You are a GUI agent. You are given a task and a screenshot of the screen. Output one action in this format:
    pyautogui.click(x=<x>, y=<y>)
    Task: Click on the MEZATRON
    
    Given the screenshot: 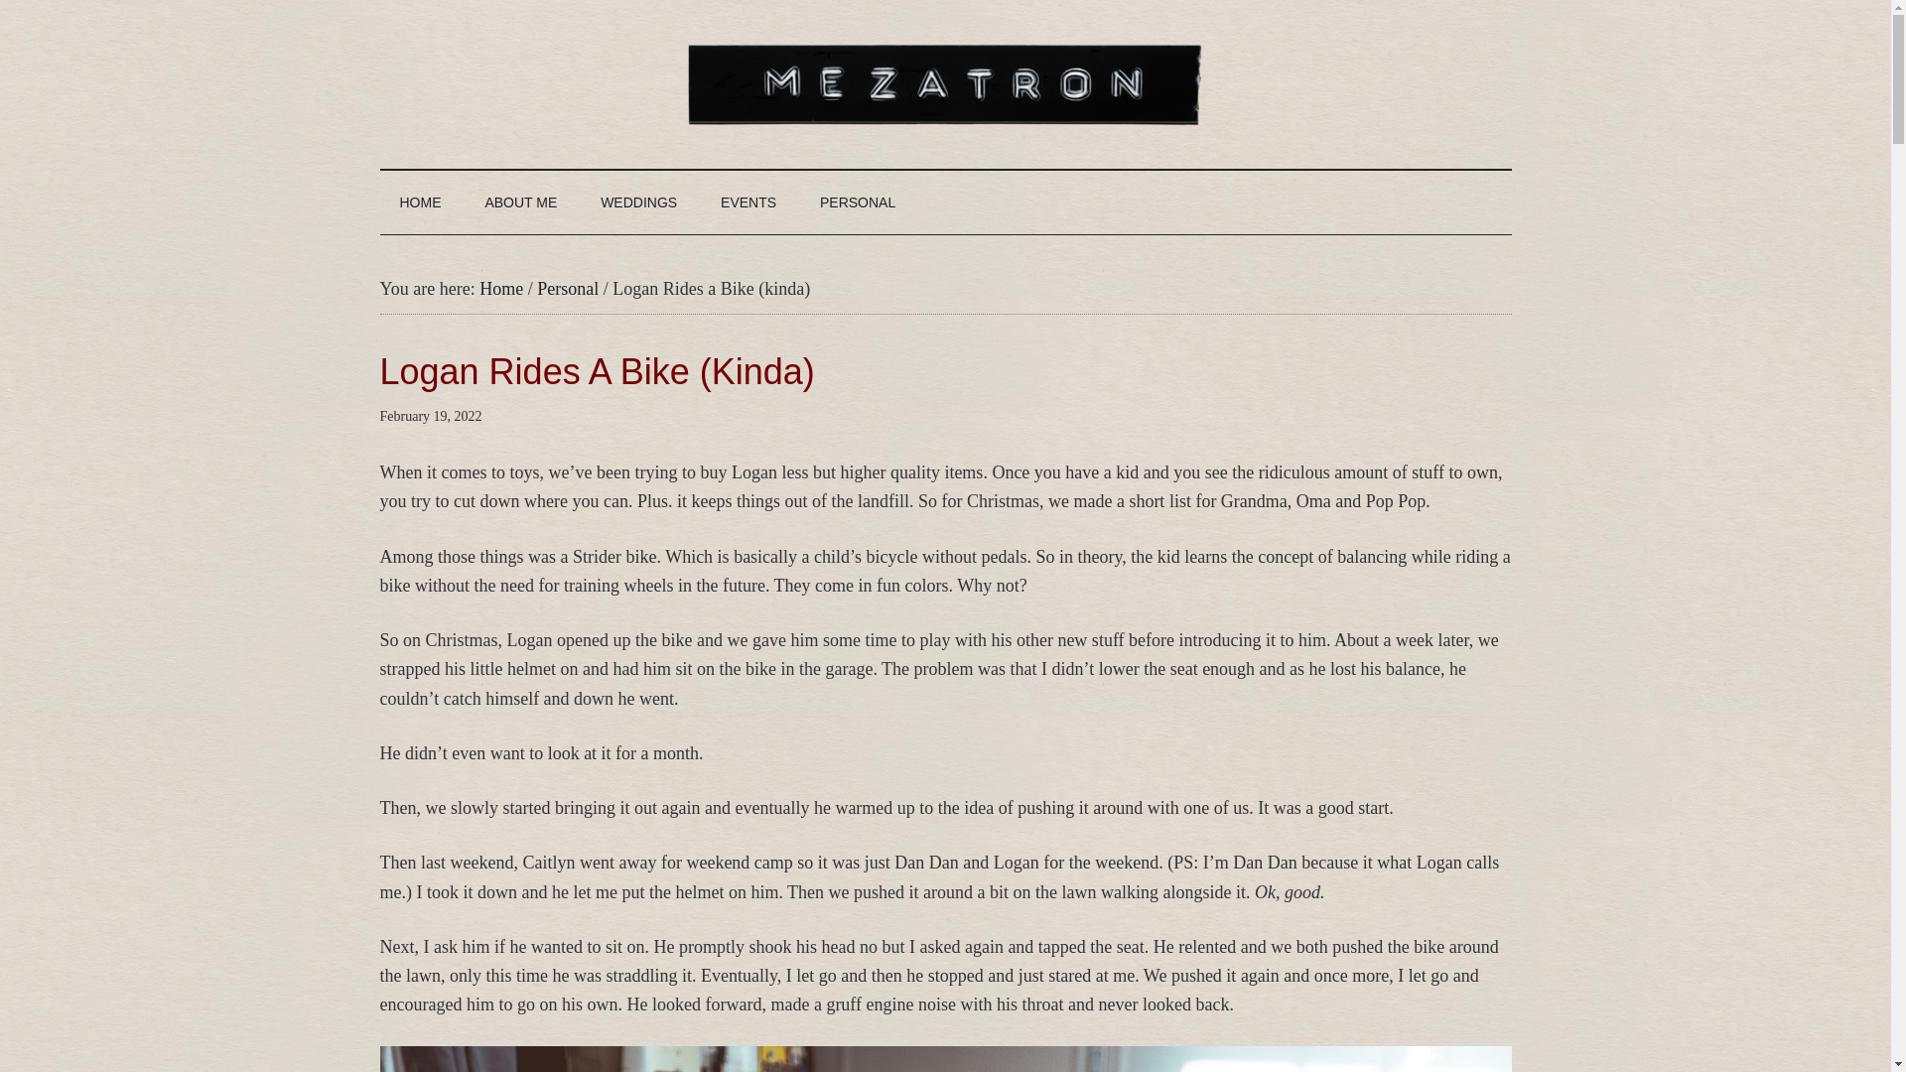 What is the action you would take?
    pyautogui.click(x=945, y=83)
    